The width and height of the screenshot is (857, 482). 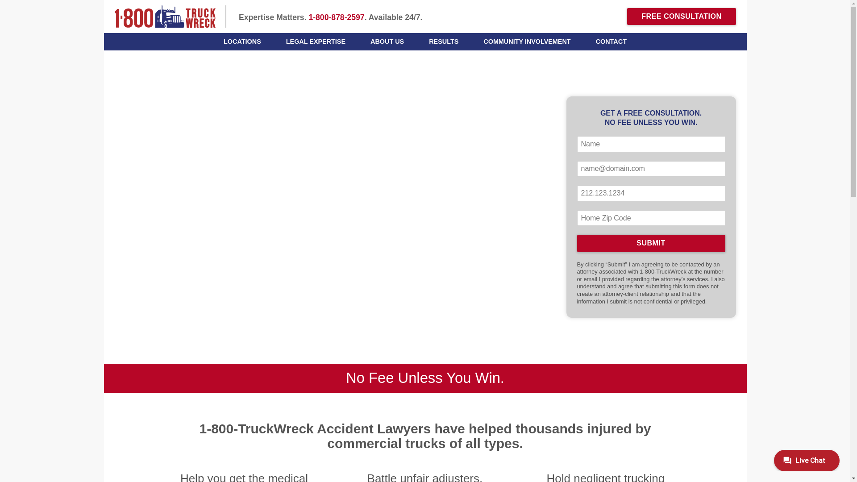 I want to click on CONTACT, so click(x=612, y=42).